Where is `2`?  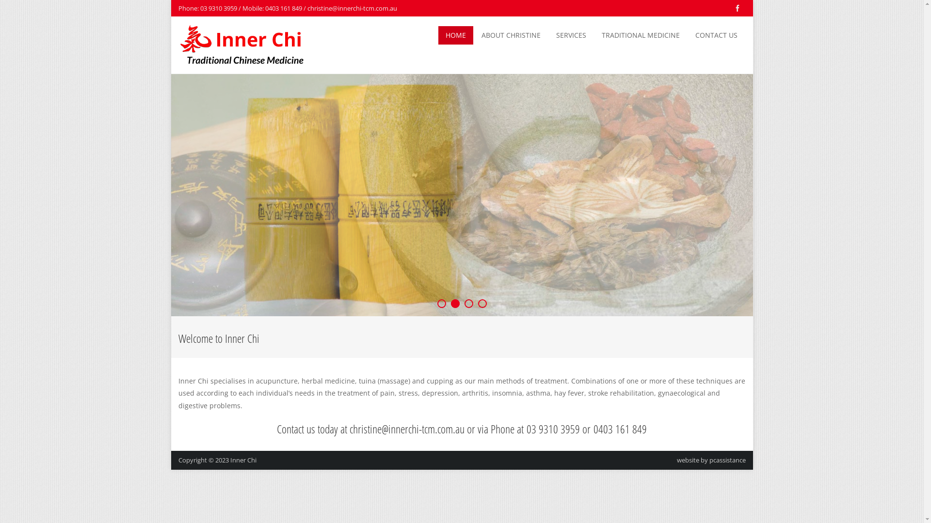 2 is located at coordinates (455, 304).